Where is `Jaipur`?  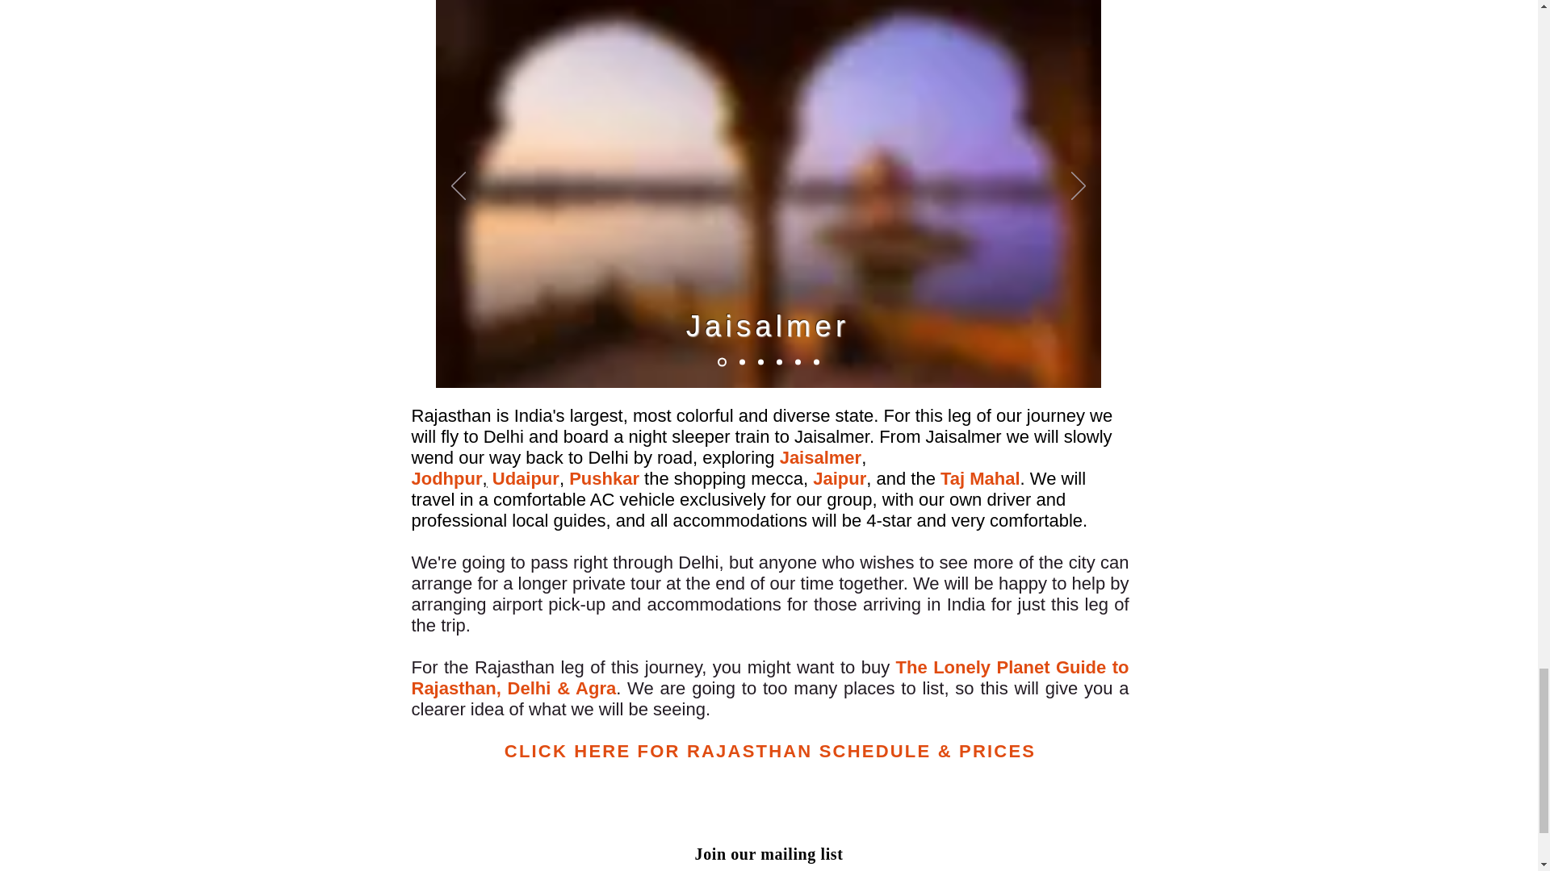 Jaipur is located at coordinates (840, 478).